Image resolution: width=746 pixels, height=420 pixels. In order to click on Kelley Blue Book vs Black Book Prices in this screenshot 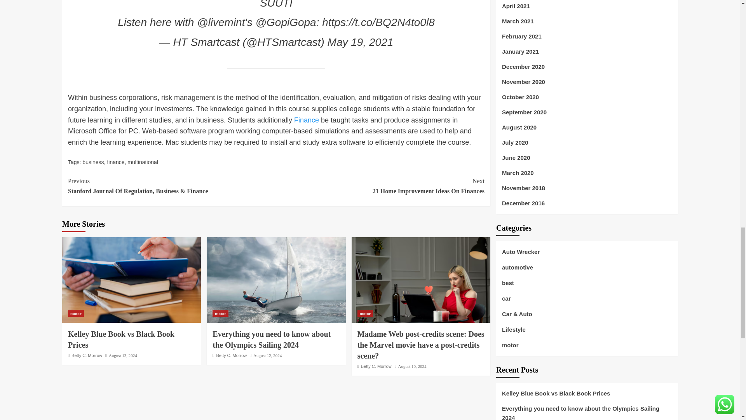, I will do `click(131, 280)`.